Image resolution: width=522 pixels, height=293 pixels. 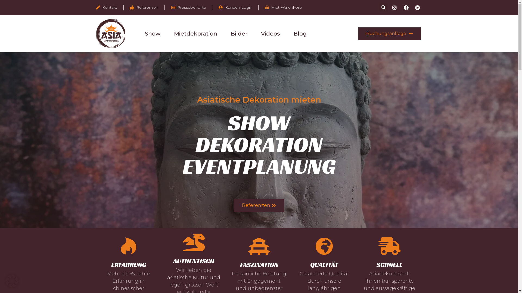 I want to click on Bilder, so click(x=239, y=34).